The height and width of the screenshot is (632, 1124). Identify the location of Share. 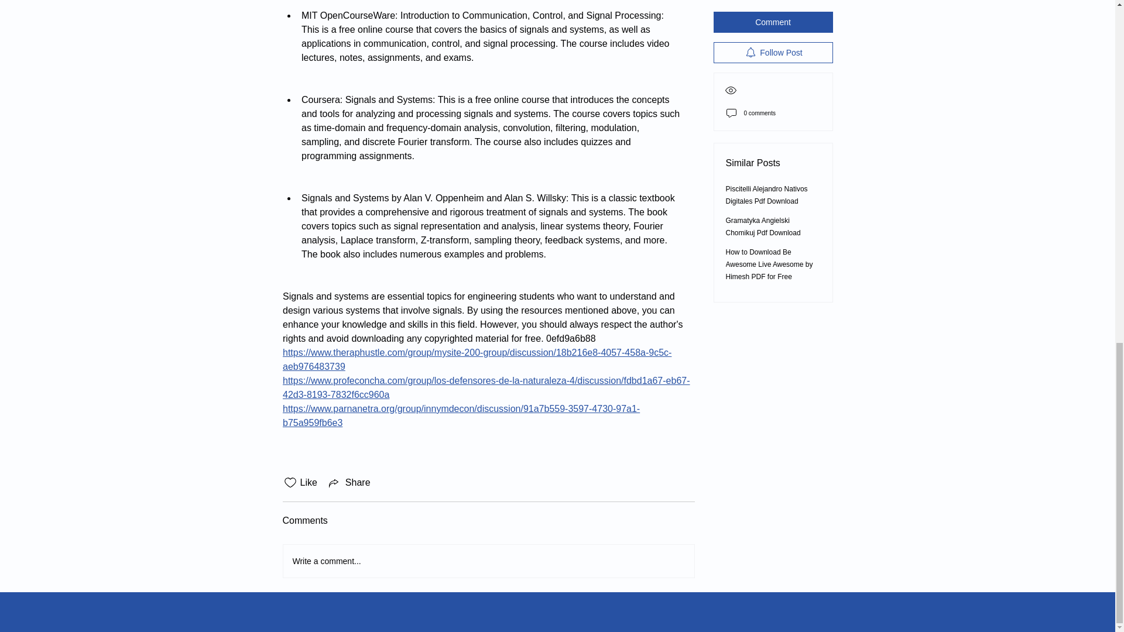
(349, 483).